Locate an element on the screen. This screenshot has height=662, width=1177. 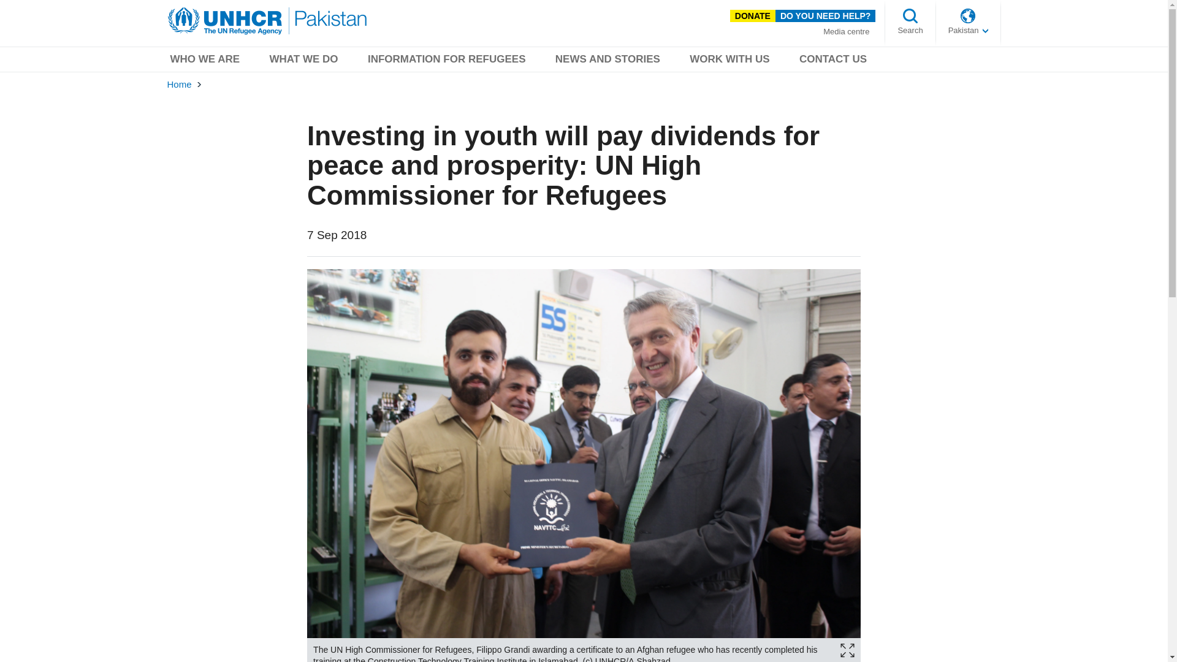
WHAT WE DO is located at coordinates (304, 61).